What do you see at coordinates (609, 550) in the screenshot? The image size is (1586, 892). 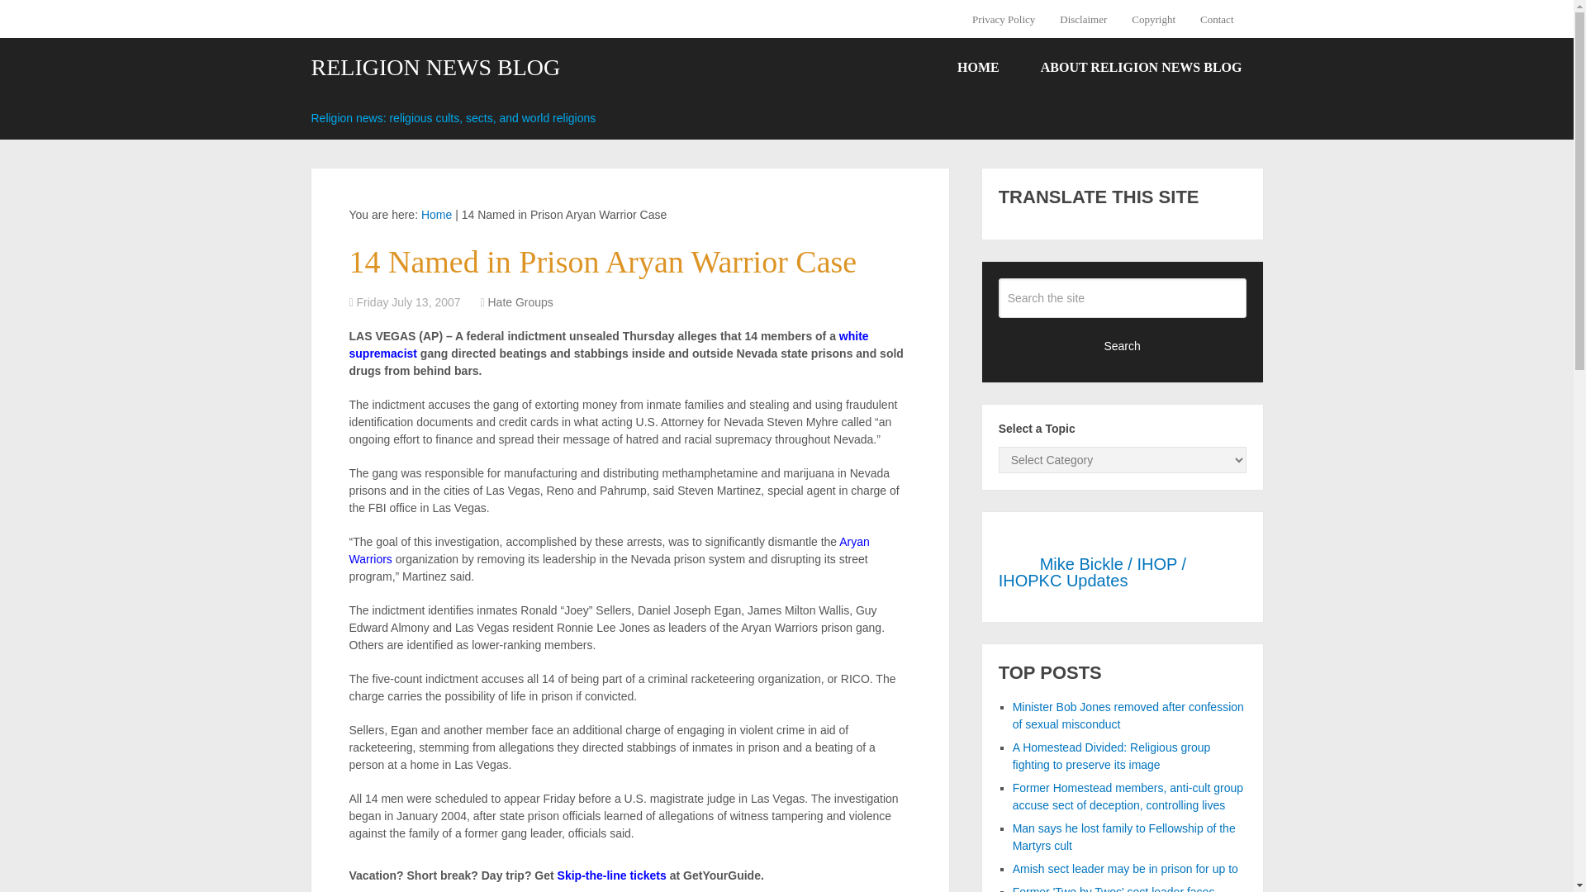 I see `Aryan Warriors` at bounding box center [609, 550].